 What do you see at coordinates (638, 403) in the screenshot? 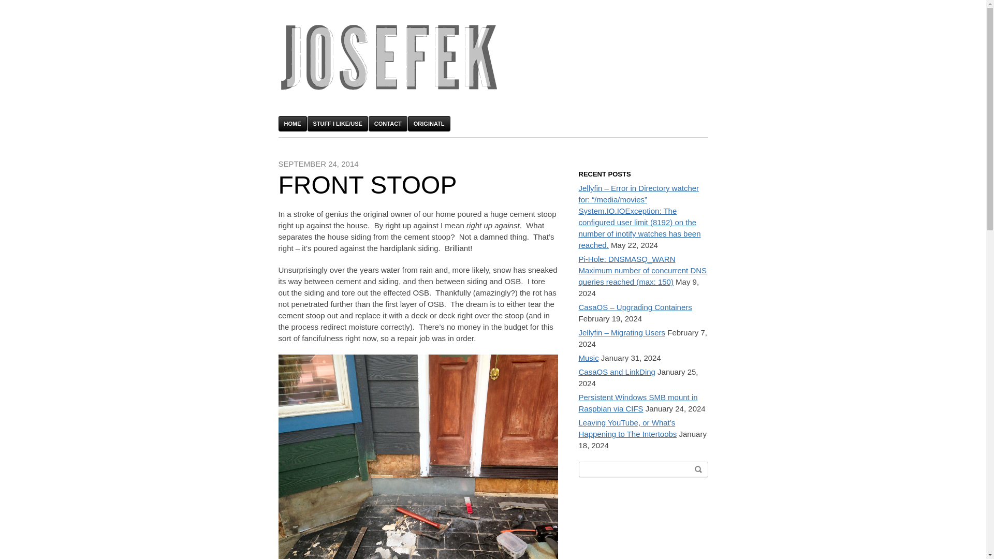
I see `Persistent Windows SMB mount in Raspbian via CIFS` at bounding box center [638, 403].